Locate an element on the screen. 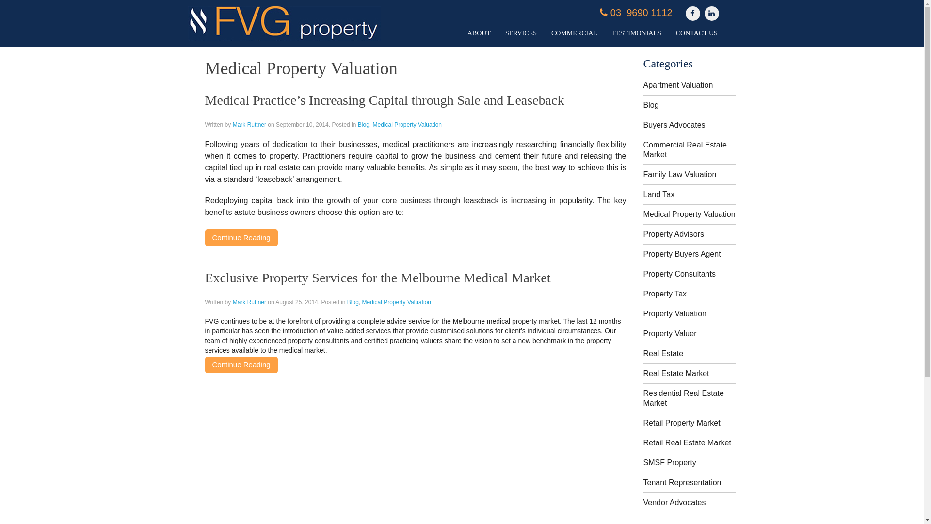 This screenshot has width=931, height=524. Tenant Representation is located at coordinates (682, 482).